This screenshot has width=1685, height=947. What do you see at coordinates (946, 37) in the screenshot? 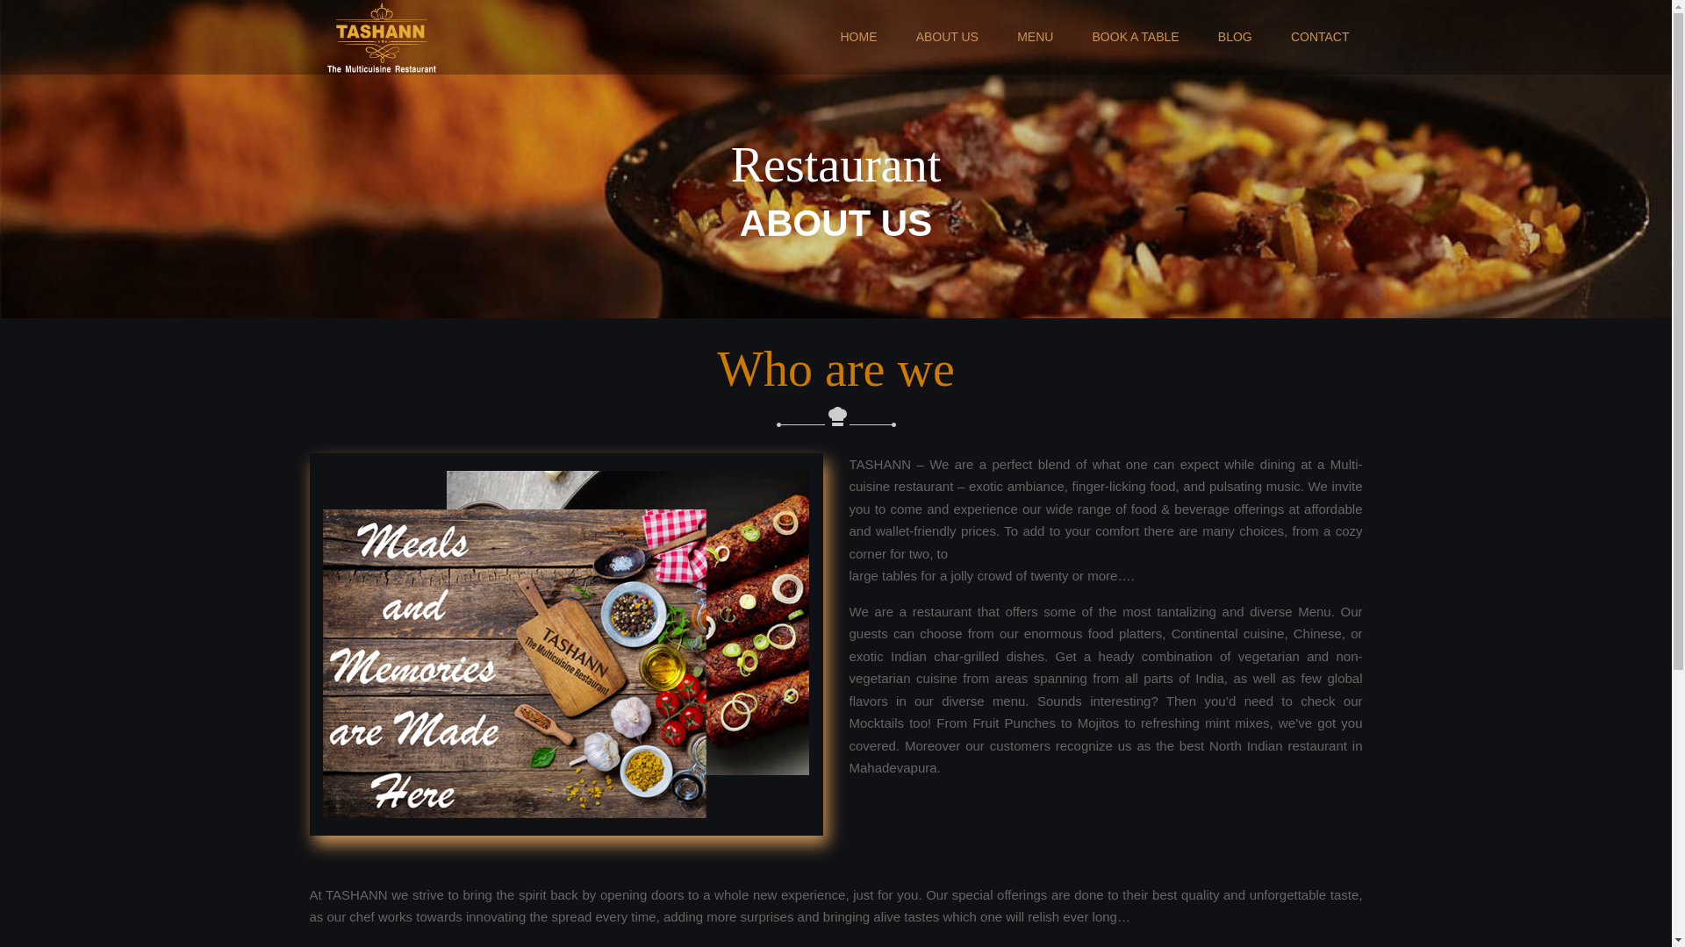
I see `About Us` at bounding box center [946, 37].